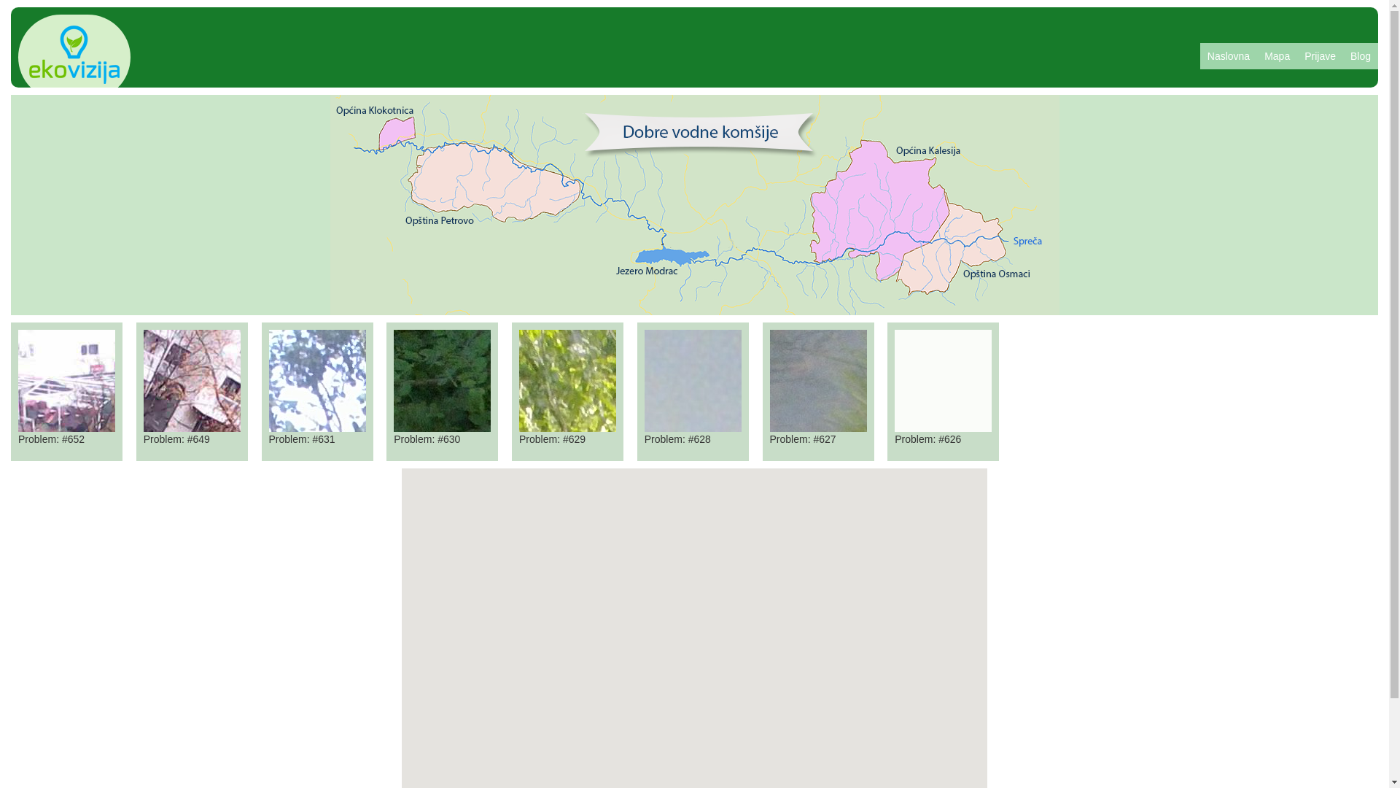 Image resolution: width=1400 pixels, height=788 pixels. What do you see at coordinates (1277, 56) in the screenshot?
I see `Mapa` at bounding box center [1277, 56].